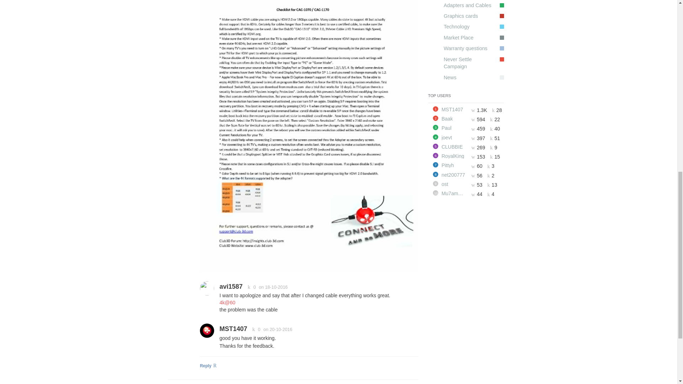 Image resolution: width=683 pixels, height=384 pixels. Describe the element at coordinates (233, 329) in the screenshot. I see `MST1407` at that location.